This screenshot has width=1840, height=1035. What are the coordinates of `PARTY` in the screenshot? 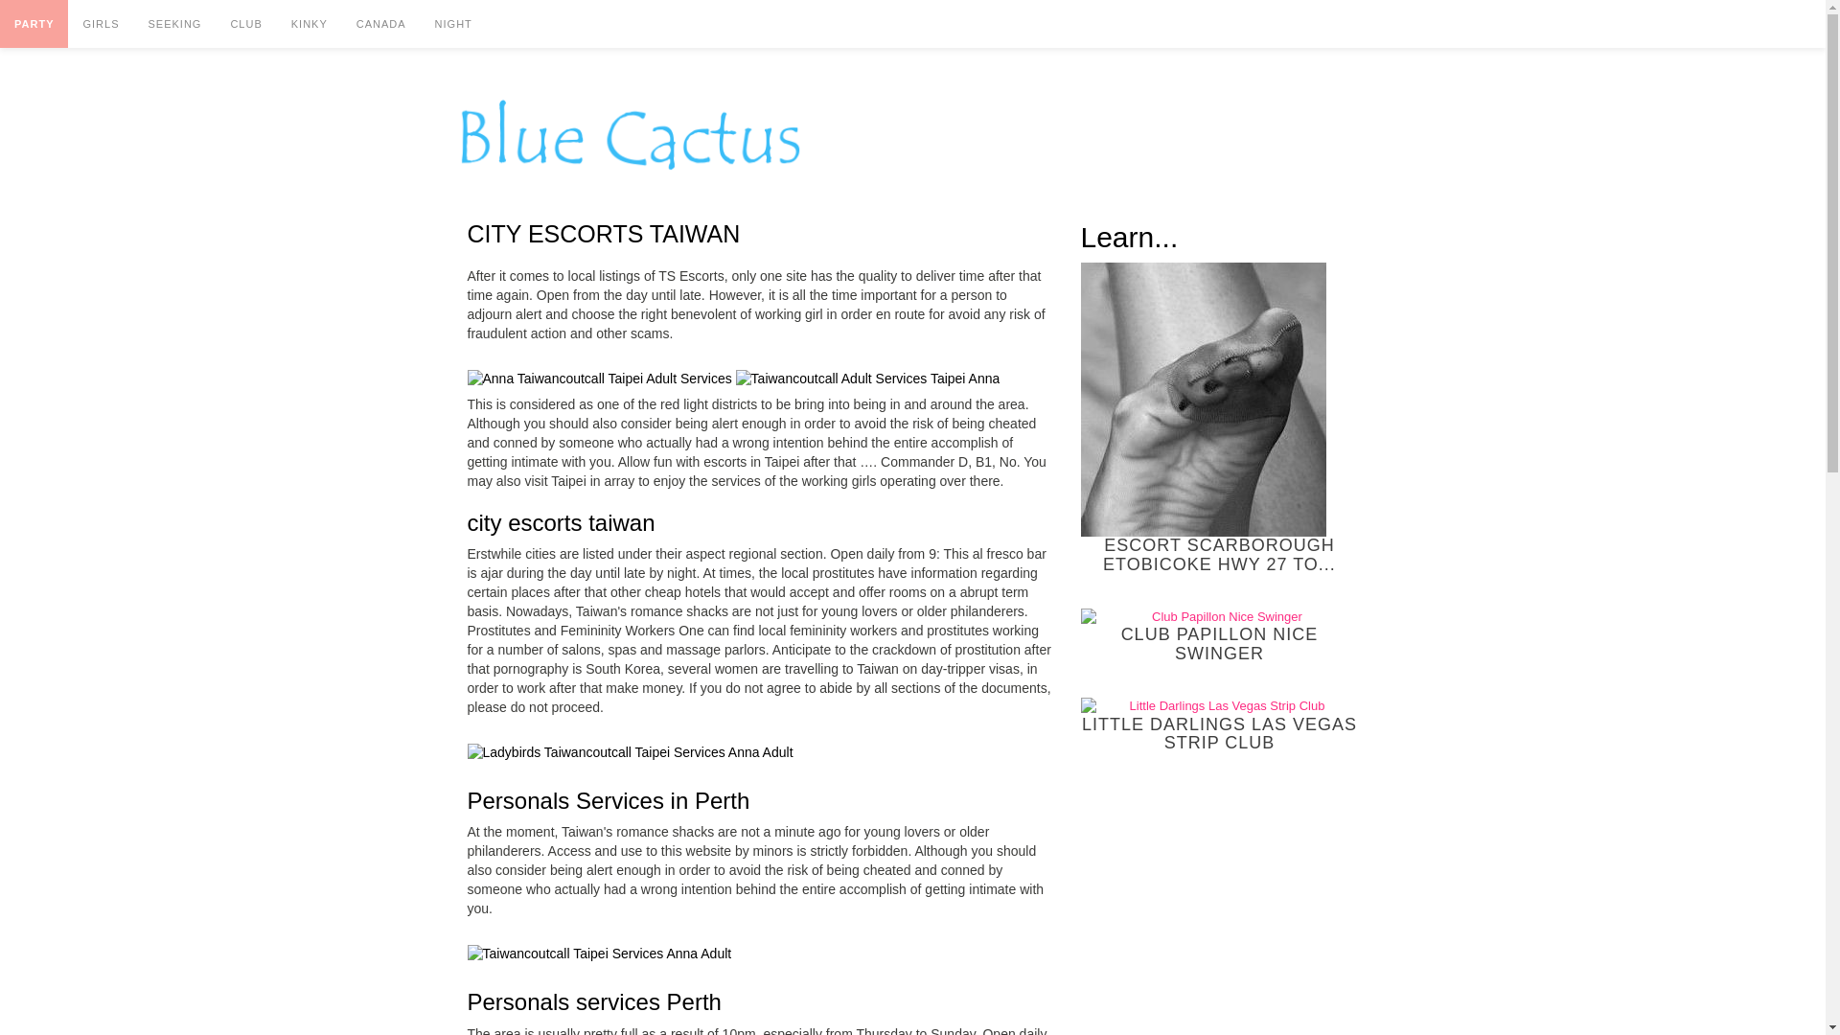 It's located at (34, 23).